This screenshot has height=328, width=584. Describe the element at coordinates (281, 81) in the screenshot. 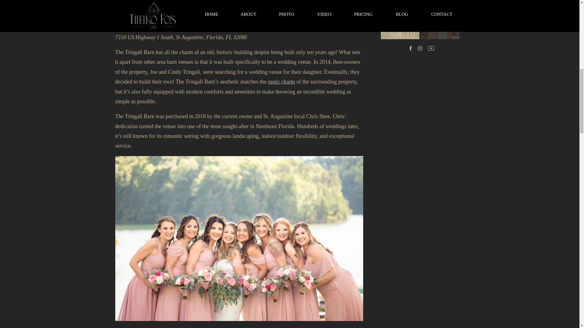

I see `rustic charm` at that location.